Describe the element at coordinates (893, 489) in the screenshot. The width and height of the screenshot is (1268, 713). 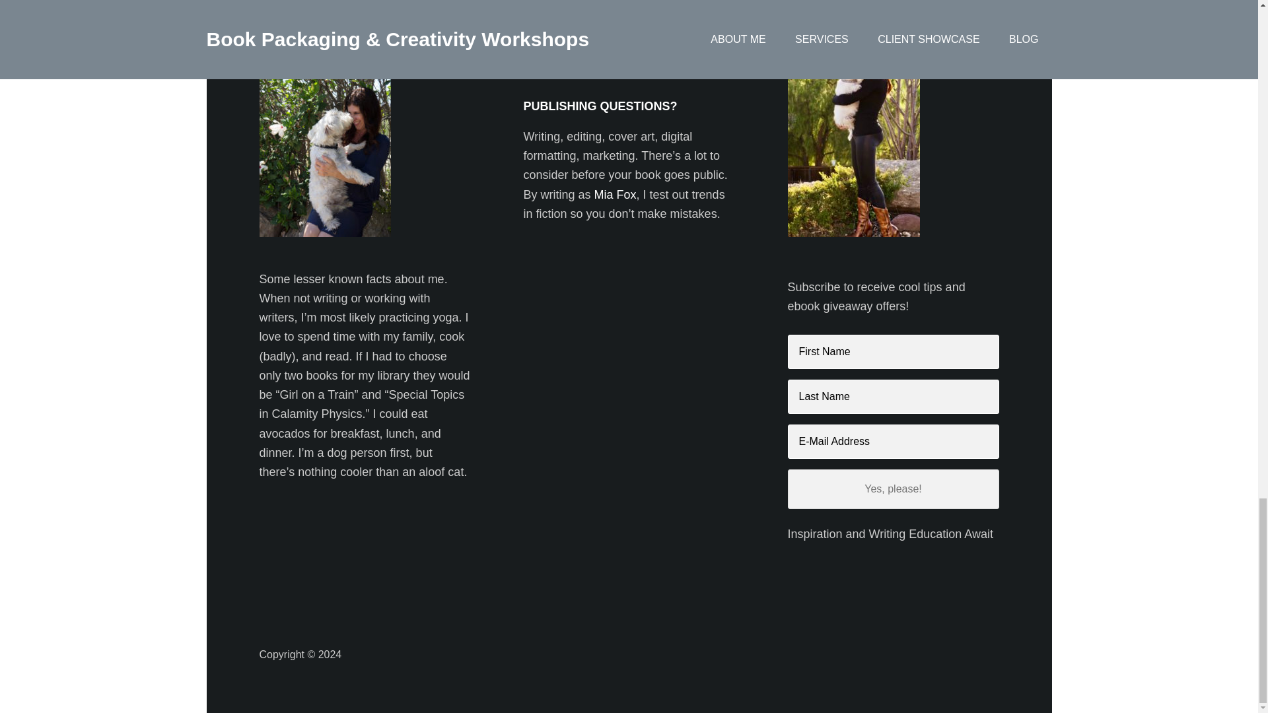
I see `Yes, please!` at that location.